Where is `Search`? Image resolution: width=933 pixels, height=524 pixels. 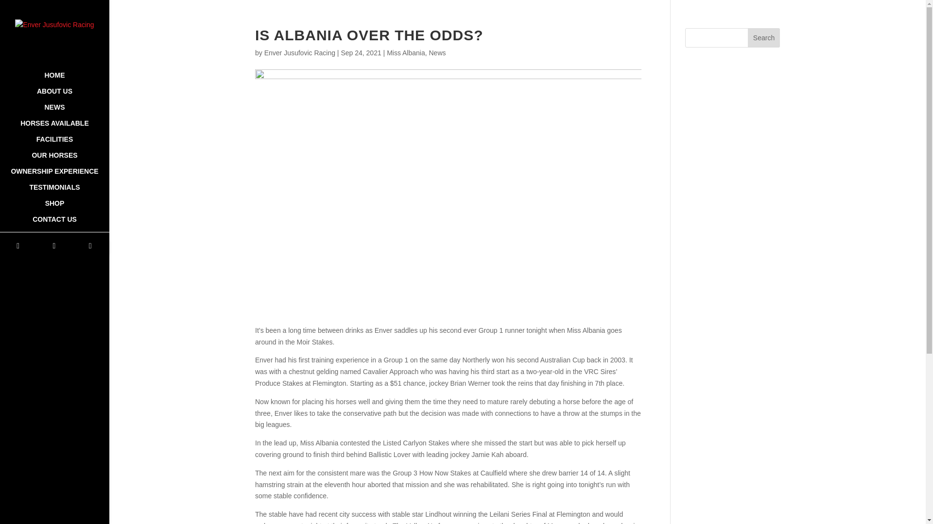 Search is located at coordinates (764, 38).